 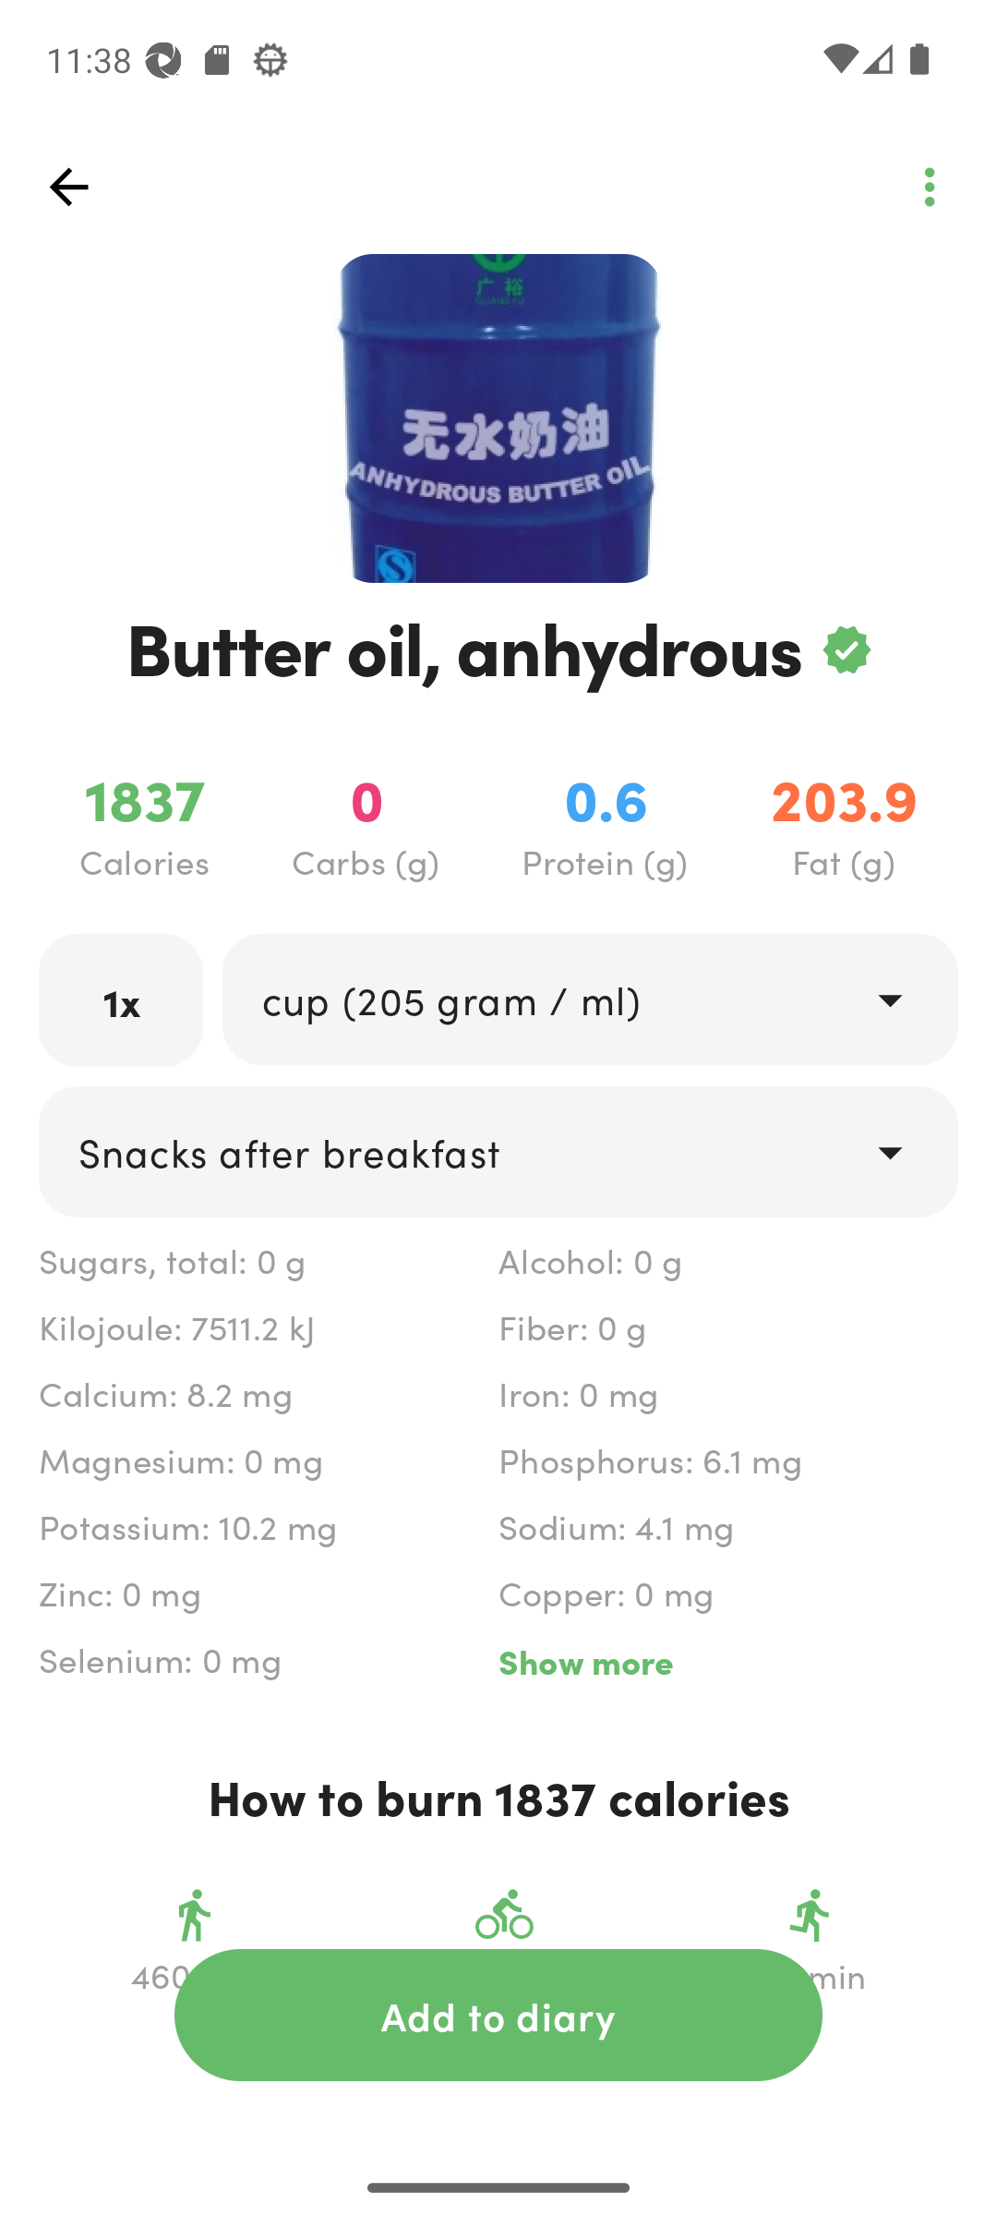 What do you see at coordinates (68, 187) in the screenshot?
I see `top_left_action` at bounding box center [68, 187].